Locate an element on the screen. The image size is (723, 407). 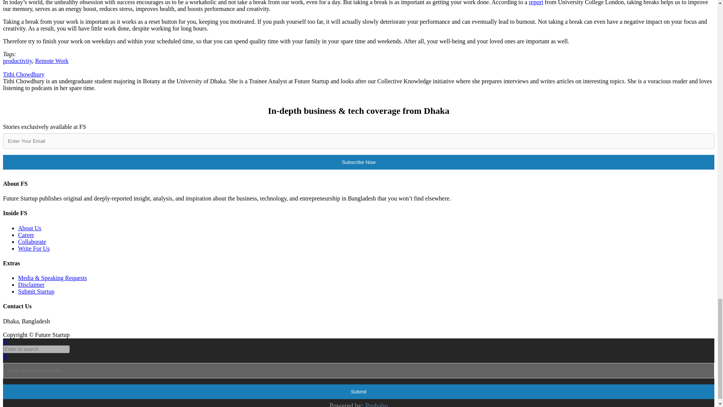
About Us is located at coordinates (29, 228).